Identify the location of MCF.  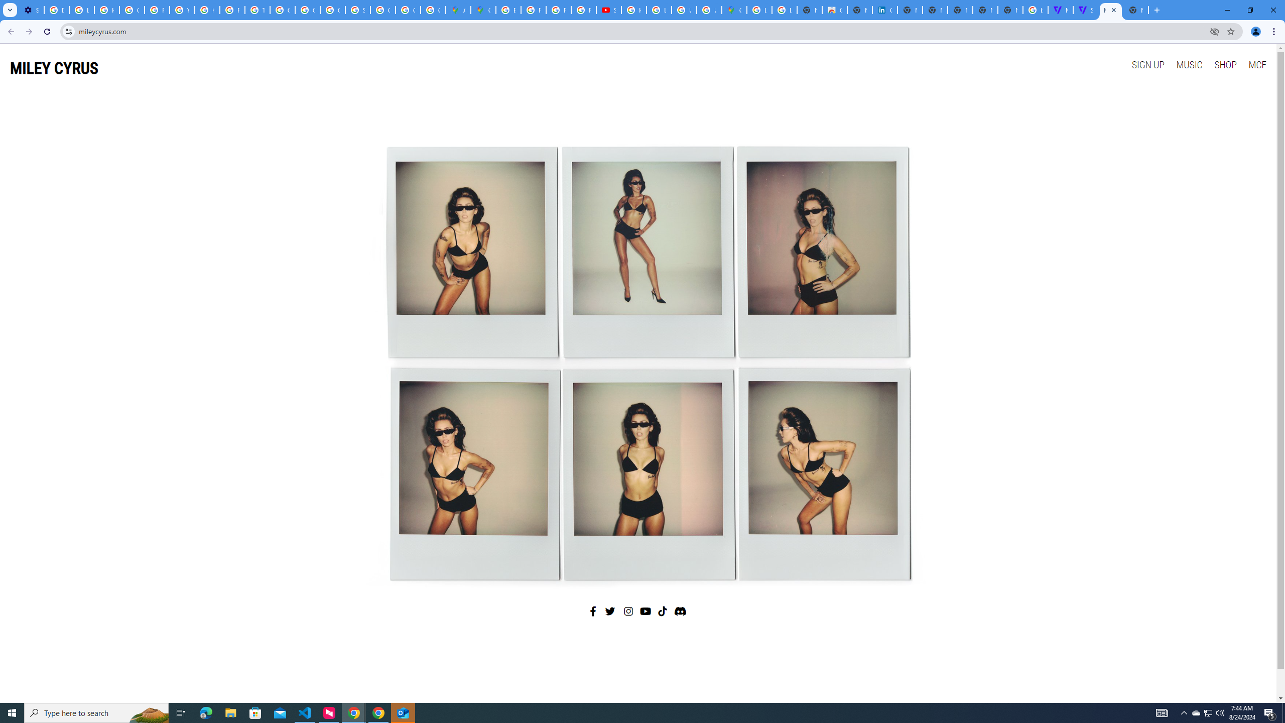
(1257, 64).